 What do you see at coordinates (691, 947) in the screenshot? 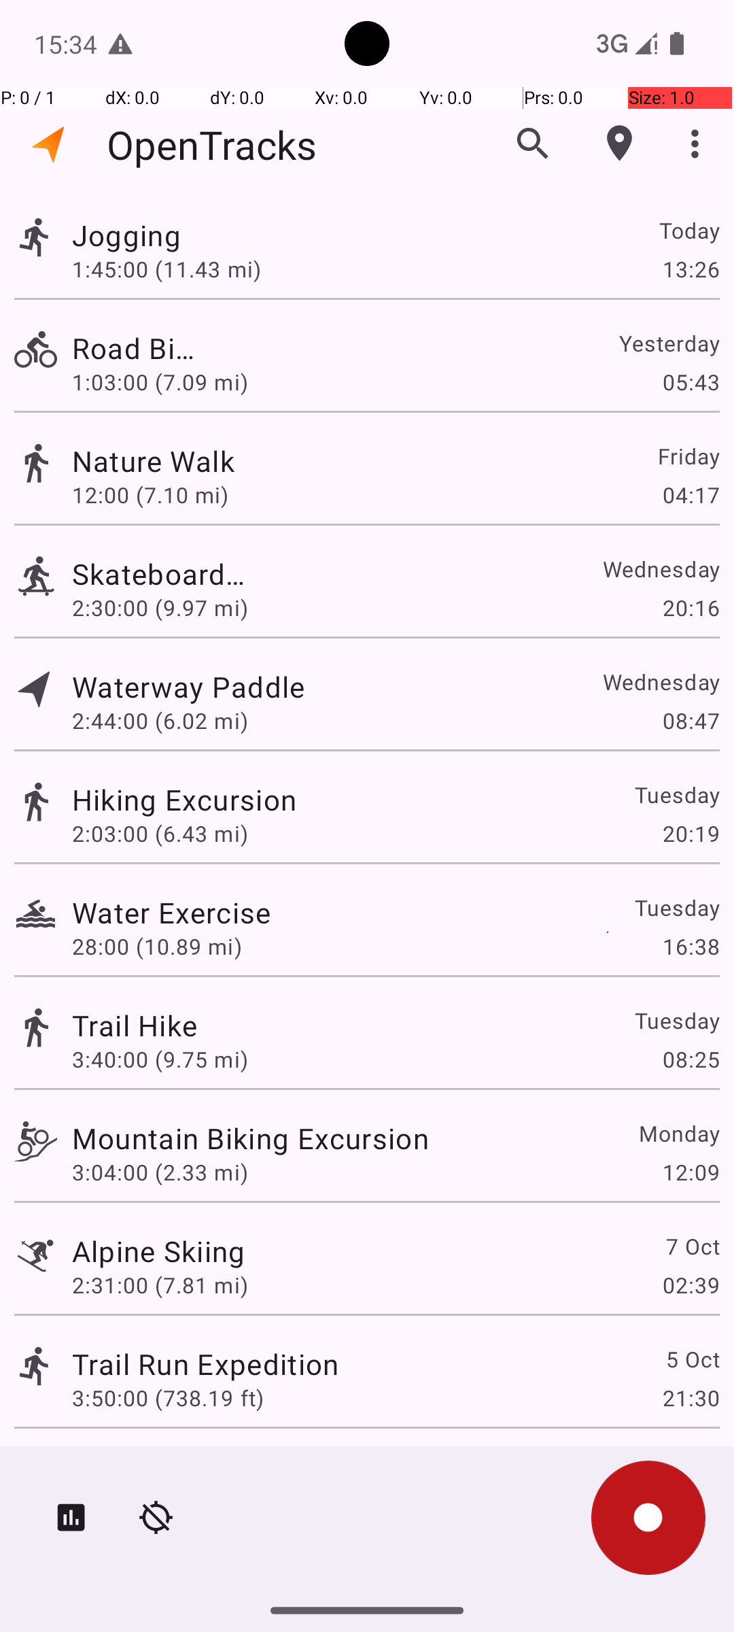
I see `16:38` at bounding box center [691, 947].